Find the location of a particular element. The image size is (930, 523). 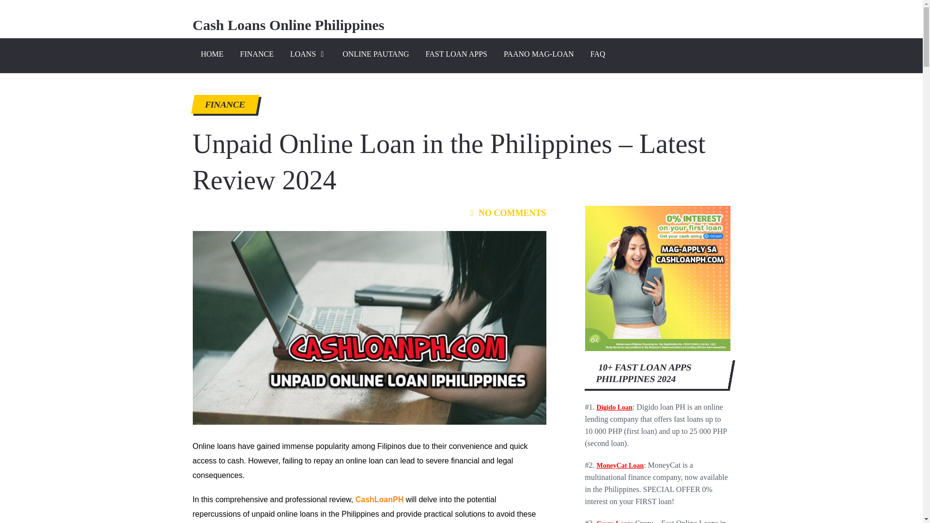

PAANO MAG-LOAN is located at coordinates (539, 55).